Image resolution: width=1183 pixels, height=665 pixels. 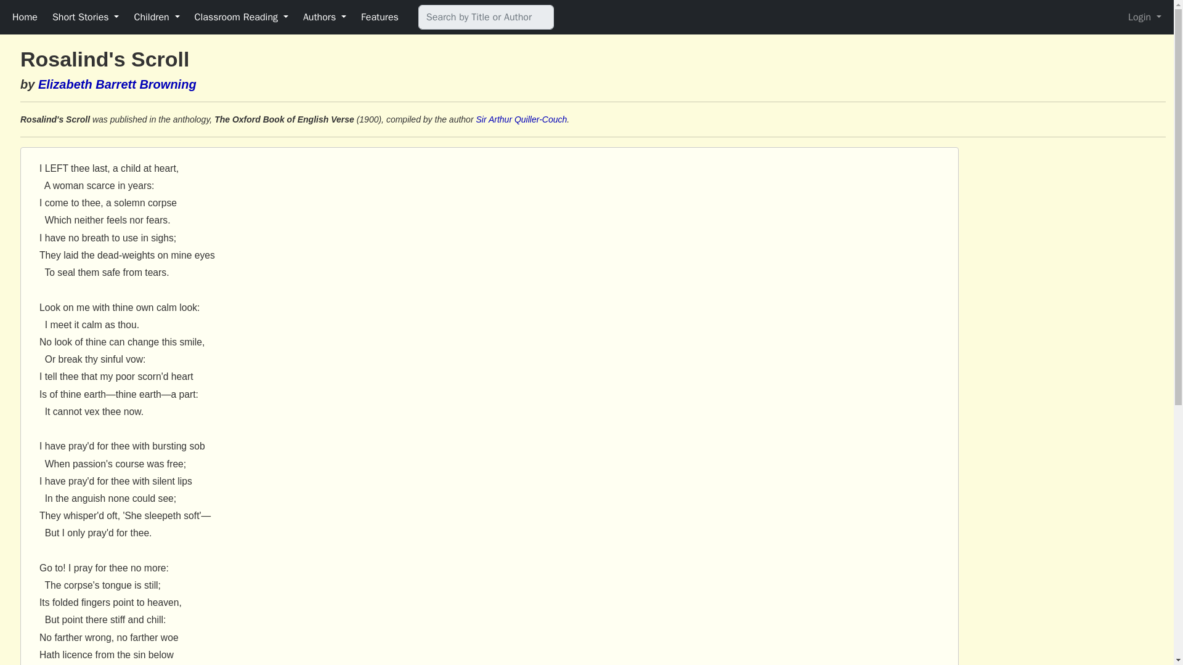 I want to click on Children, so click(x=157, y=17).